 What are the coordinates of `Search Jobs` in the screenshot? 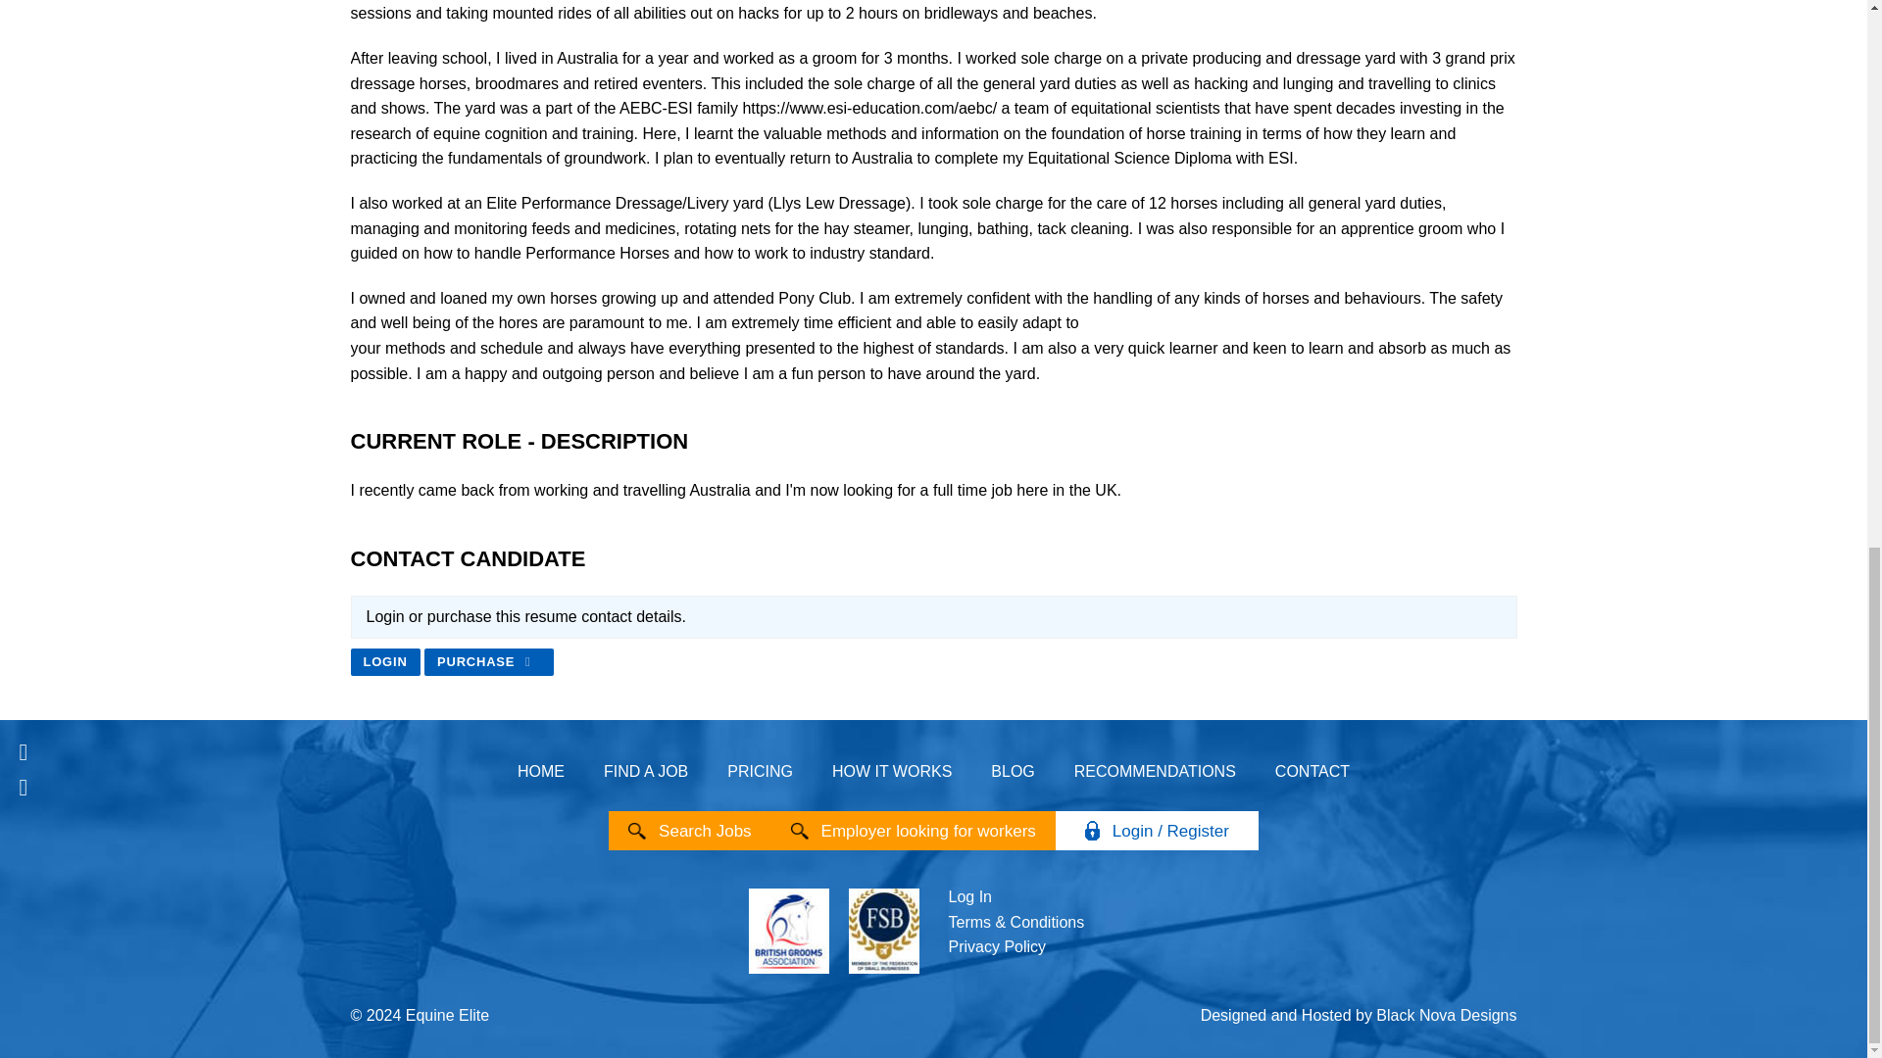 It's located at (705, 831).